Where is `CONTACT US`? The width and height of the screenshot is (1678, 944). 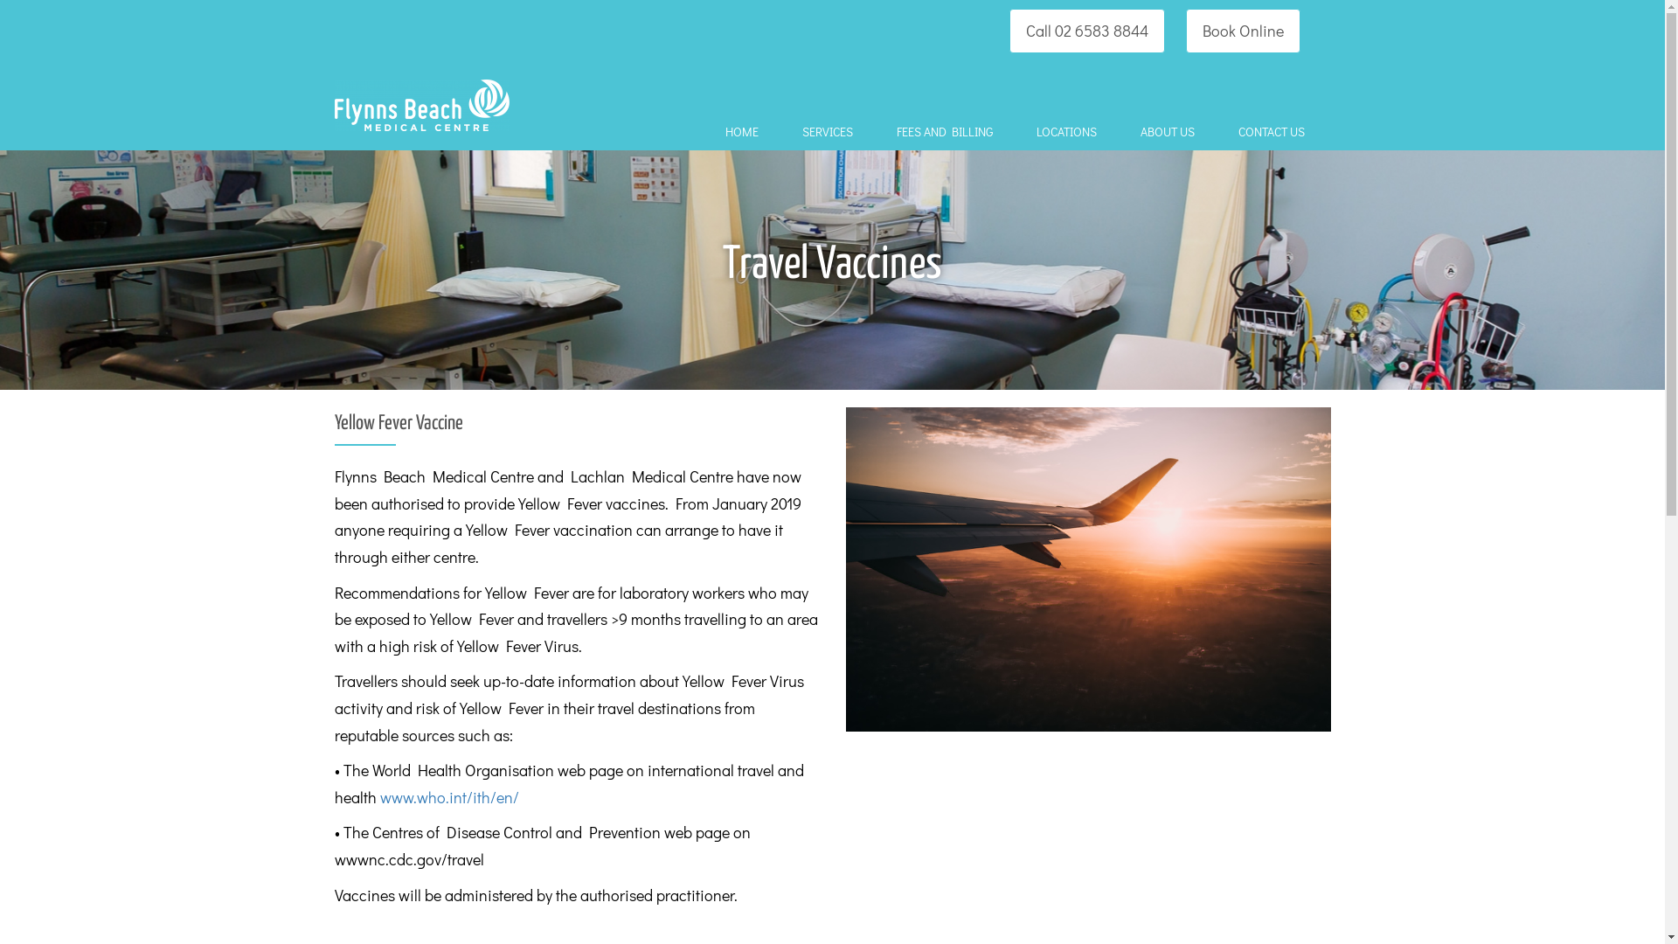
CONTACT US is located at coordinates (1275, 133).